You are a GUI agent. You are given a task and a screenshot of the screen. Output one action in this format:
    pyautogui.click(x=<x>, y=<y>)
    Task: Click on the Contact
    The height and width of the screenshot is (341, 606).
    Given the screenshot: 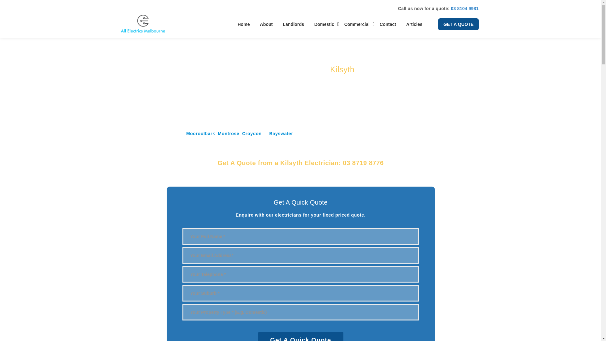 What is the action you would take?
    pyautogui.click(x=388, y=24)
    